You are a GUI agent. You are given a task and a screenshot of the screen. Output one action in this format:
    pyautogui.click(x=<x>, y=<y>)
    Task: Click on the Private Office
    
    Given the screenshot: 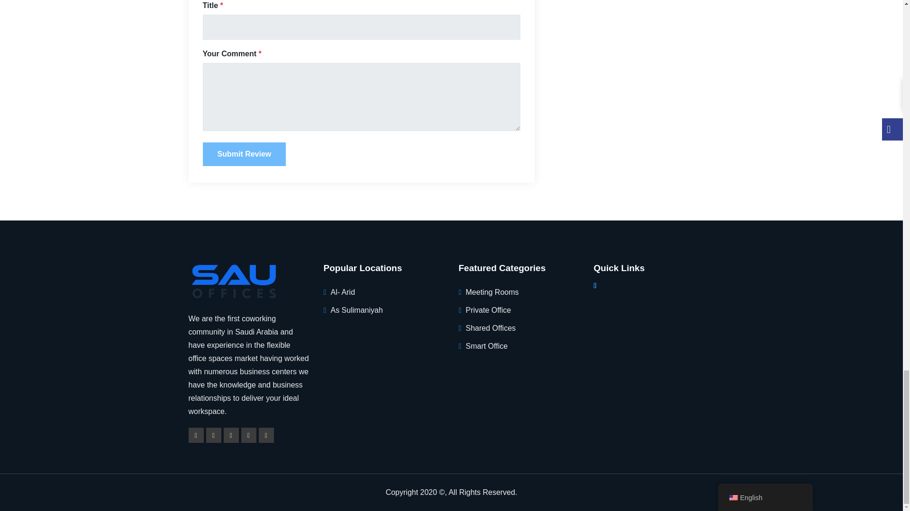 What is the action you would take?
    pyautogui.click(x=488, y=310)
    